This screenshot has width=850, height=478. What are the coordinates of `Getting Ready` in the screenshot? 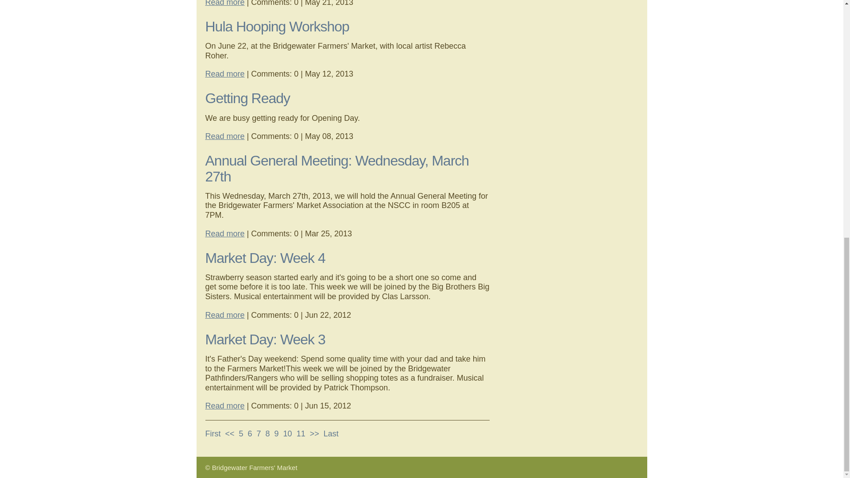 It's located at (248, 98).